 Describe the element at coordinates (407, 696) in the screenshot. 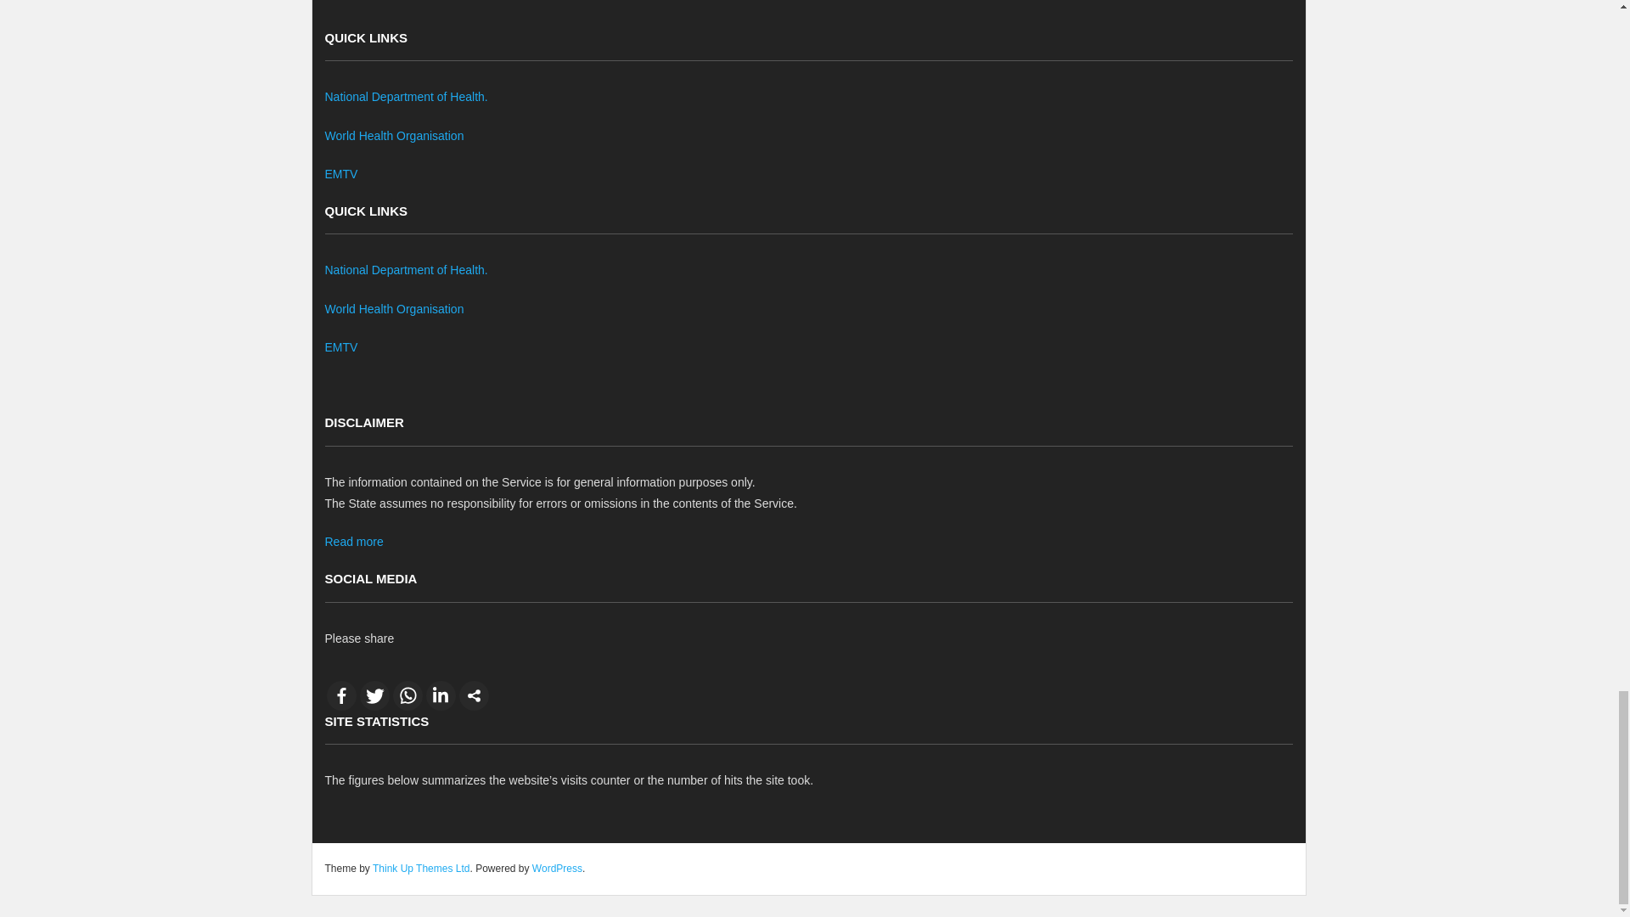

I see `Whatsapp` at that location.